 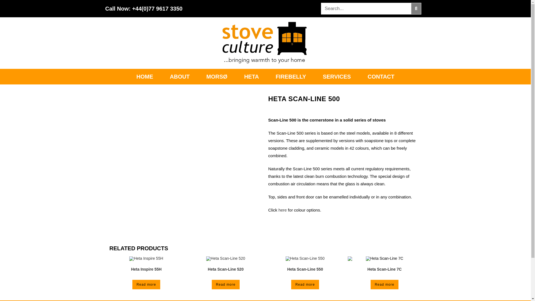 I want to click on CONTACT, so click(x=381, y=77).